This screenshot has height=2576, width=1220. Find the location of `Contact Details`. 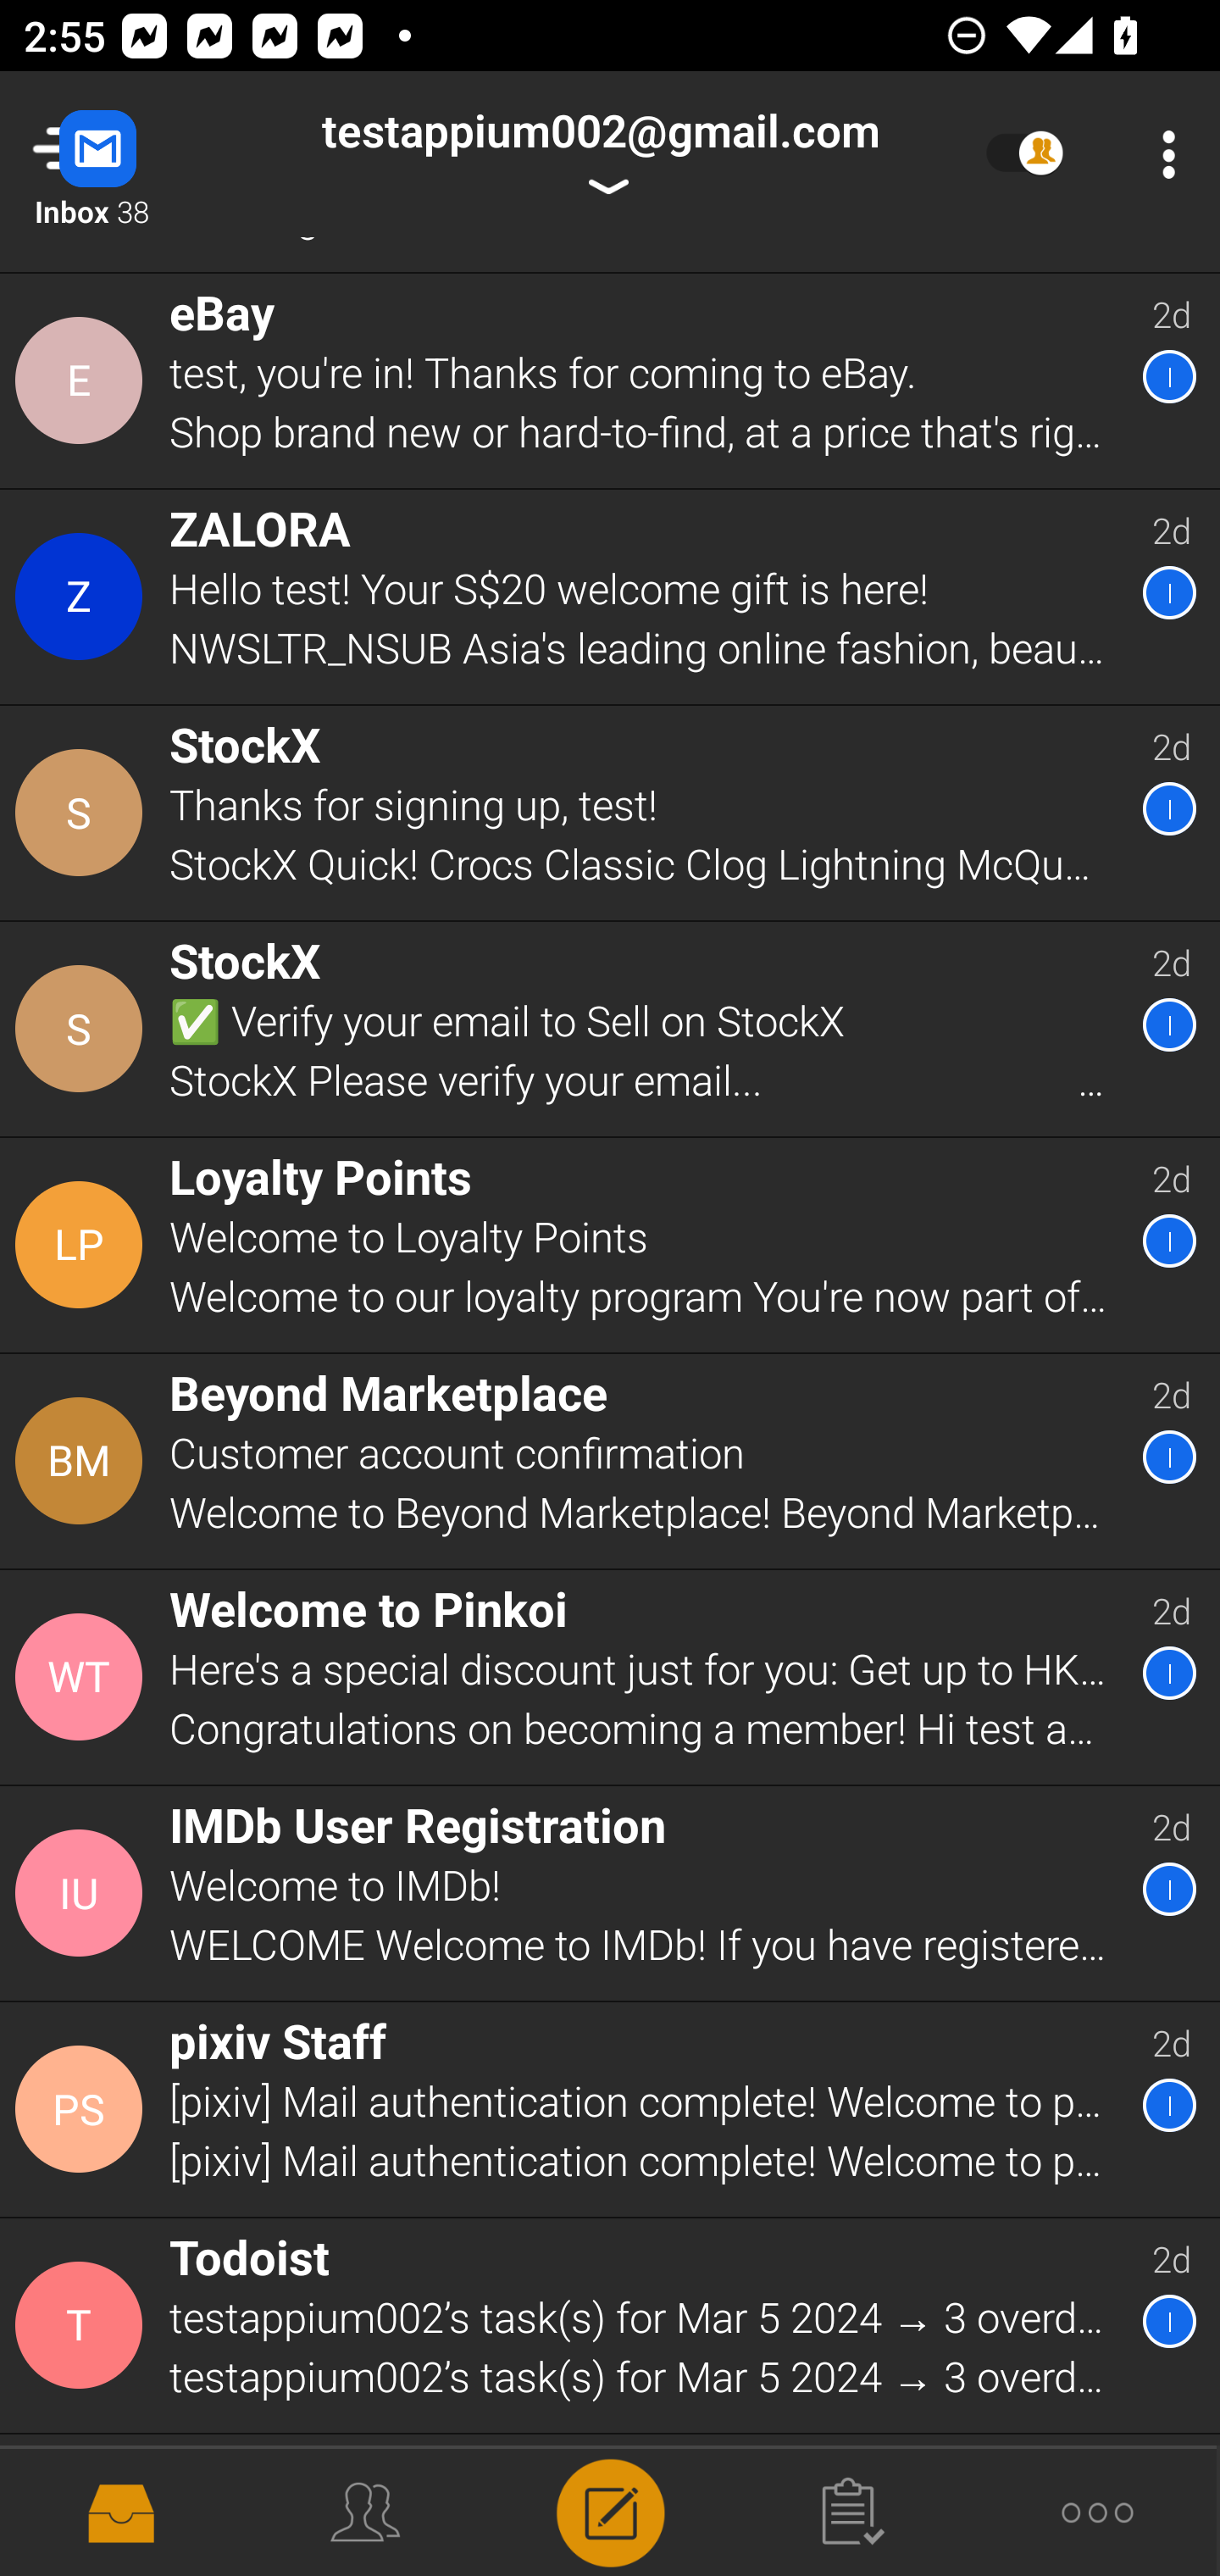

Contact Details is located at coordinates (83, 1893).